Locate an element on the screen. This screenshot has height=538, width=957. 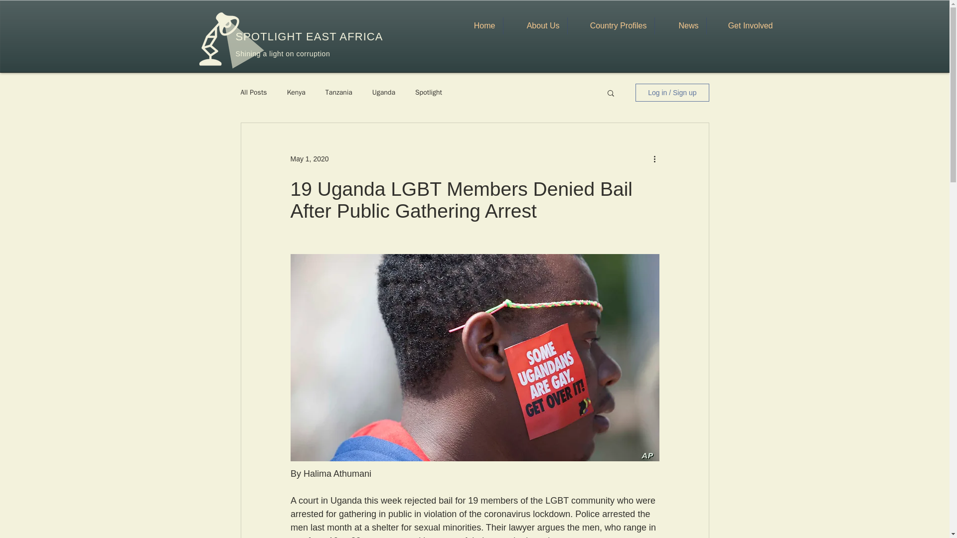
Uganda is located at coordinates (383, 93).